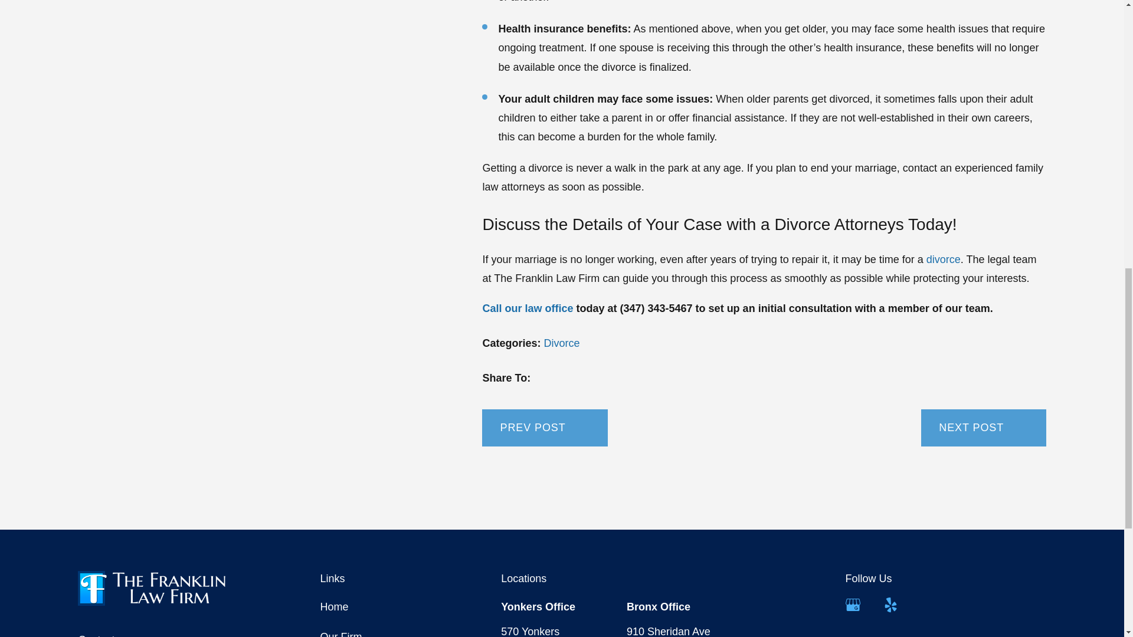 The width and height of the screenshot is (1133, 637). Describe the element at coordinates (891, 605) in the screenshot. I see `Yelp` at that location.